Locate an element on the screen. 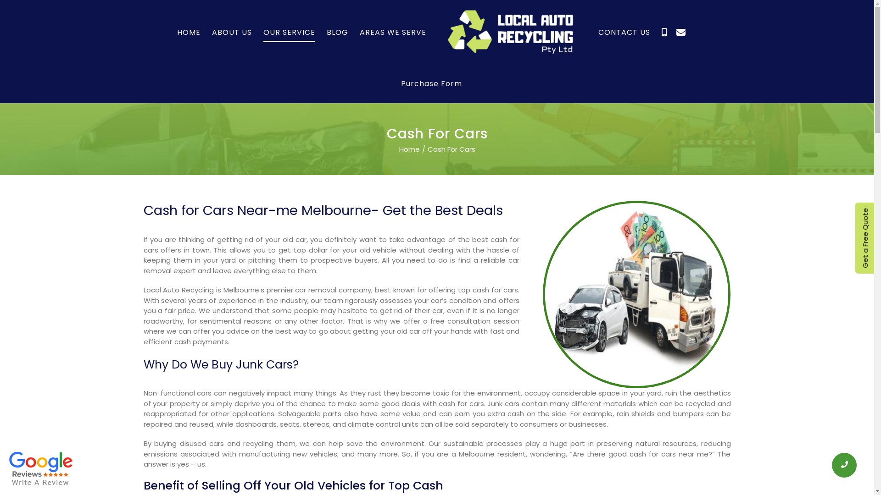 The image size is (881, 495). HOME is located at coordinates (189, 33).